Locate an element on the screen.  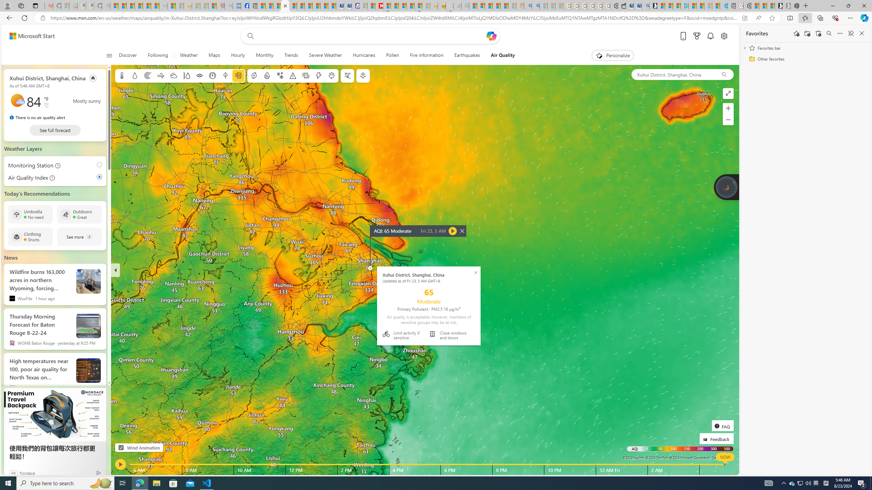
Navy Quest is located at coordinates (457, 6).